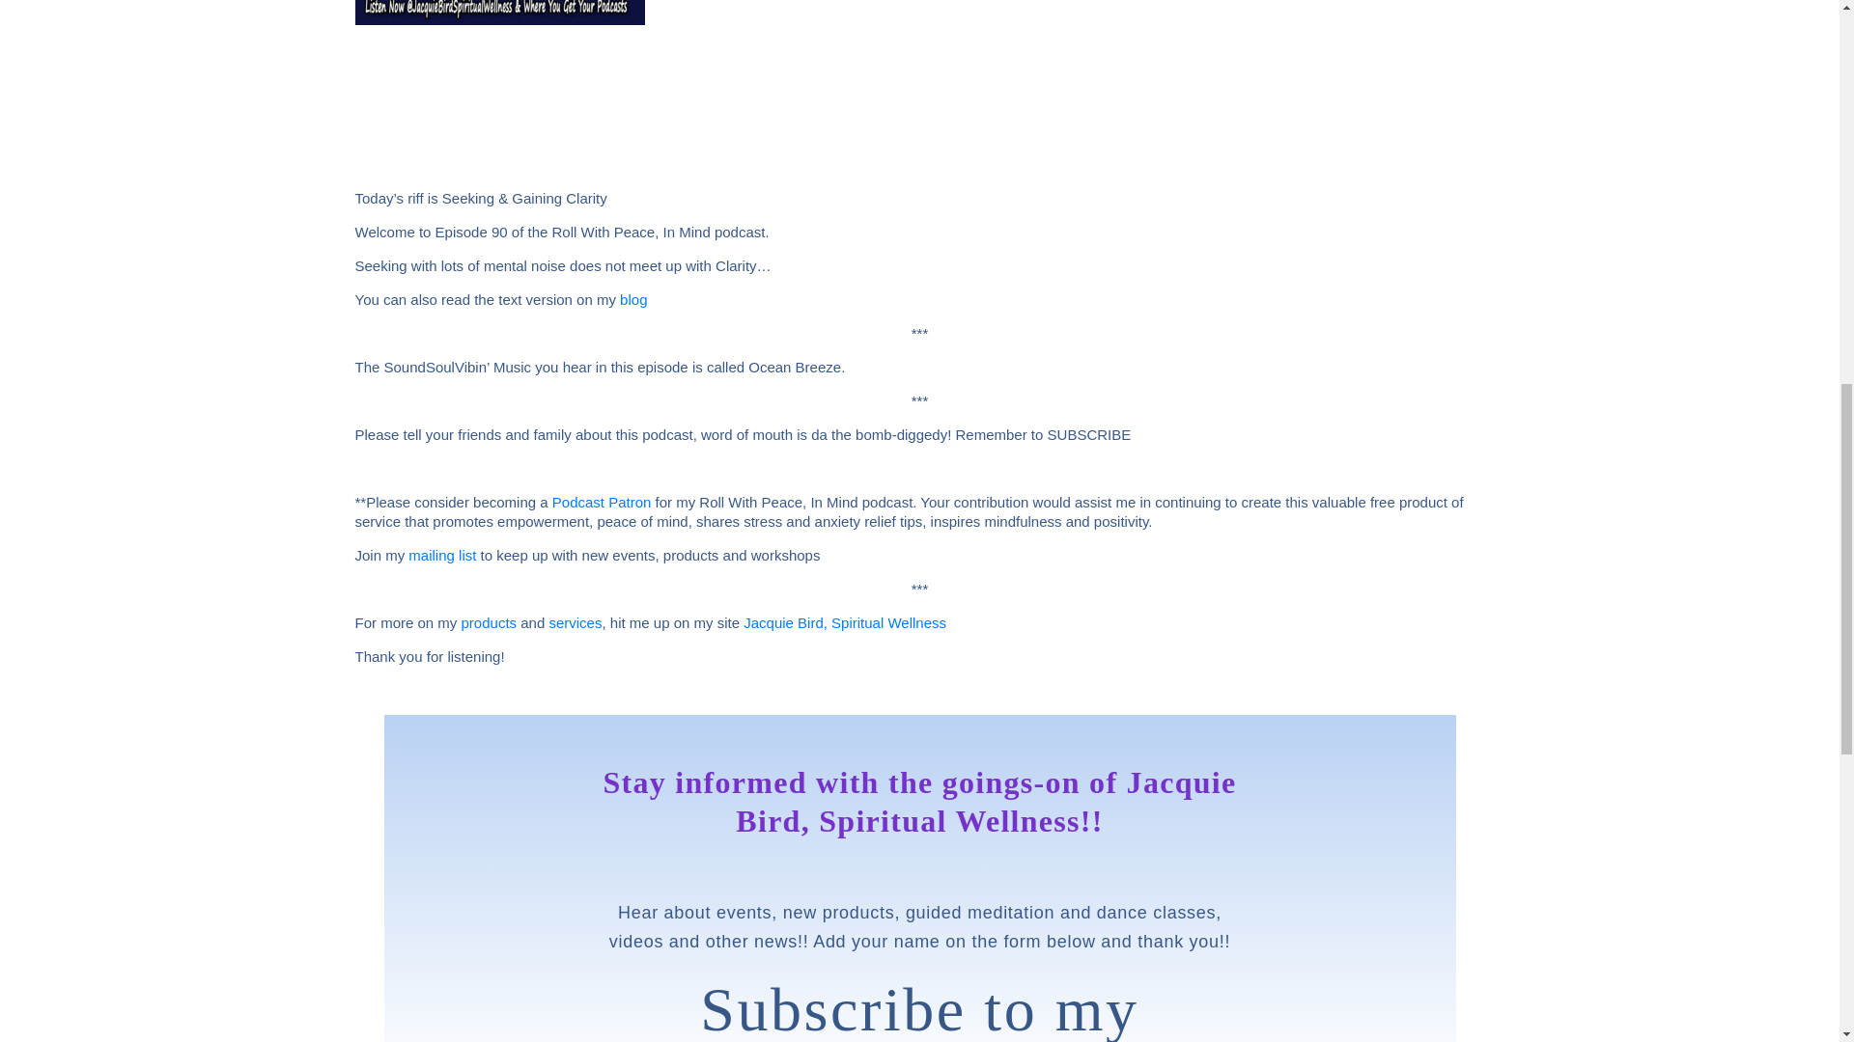  I want to click on Podcast Patron, so click(603, 502).